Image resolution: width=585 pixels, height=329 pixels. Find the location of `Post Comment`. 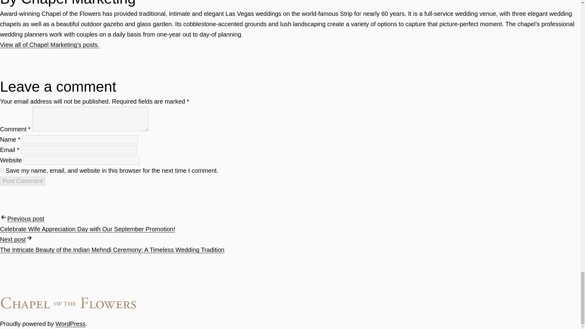

Post Comment is located at coordinates (23, 181).